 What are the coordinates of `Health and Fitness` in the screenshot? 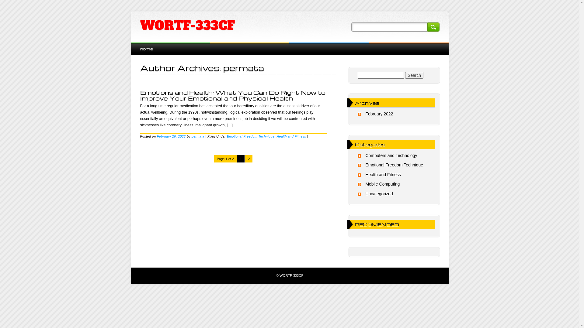 It's located at (291, 136).